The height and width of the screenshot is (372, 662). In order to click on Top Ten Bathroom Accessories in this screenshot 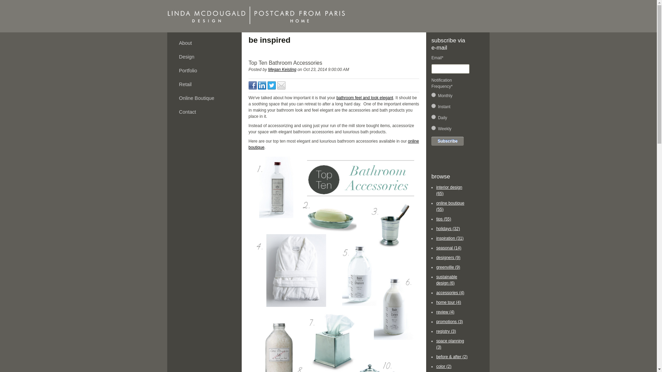, I will do `click(334, 63)`.